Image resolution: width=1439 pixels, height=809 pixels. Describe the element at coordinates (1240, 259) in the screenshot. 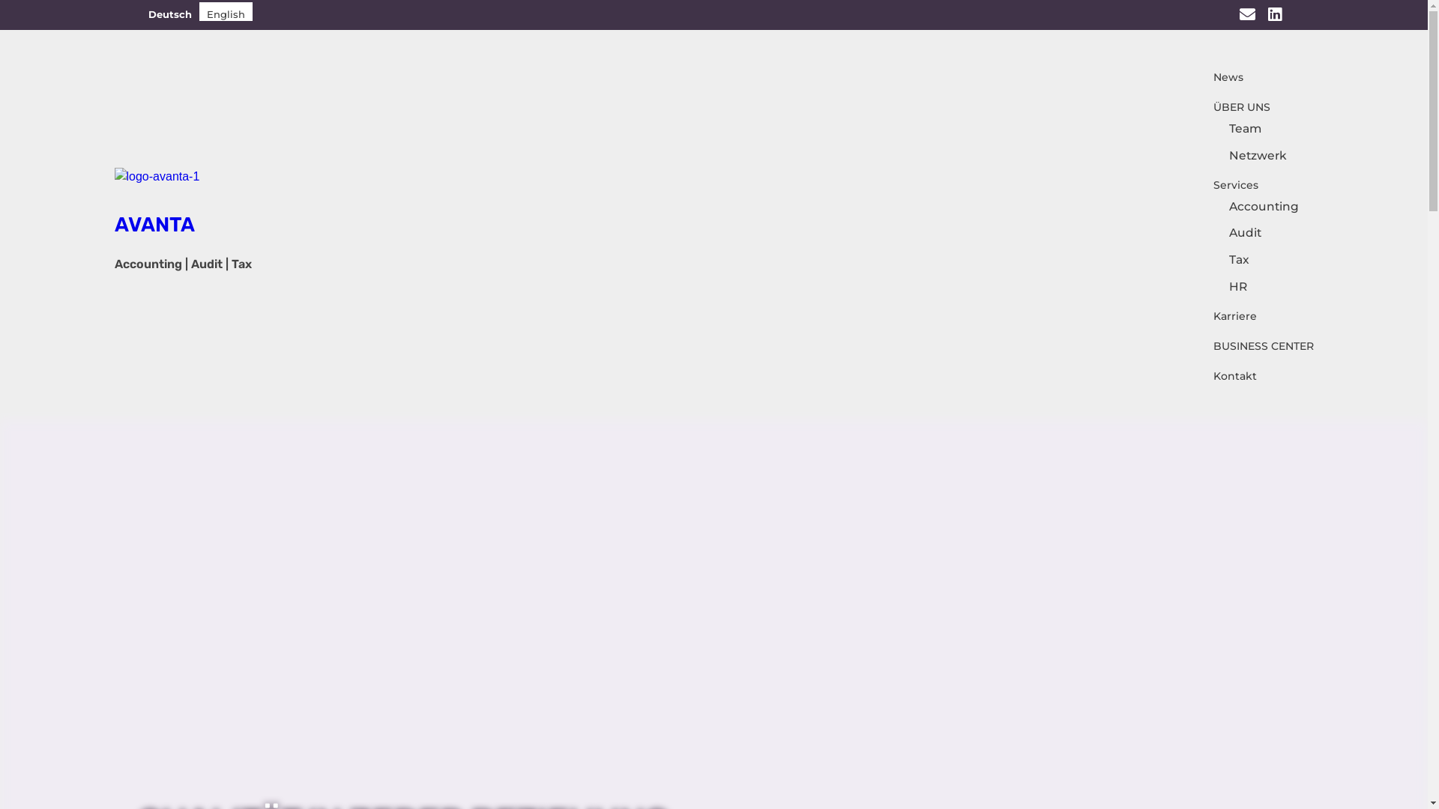

I see `Tax` at that location.